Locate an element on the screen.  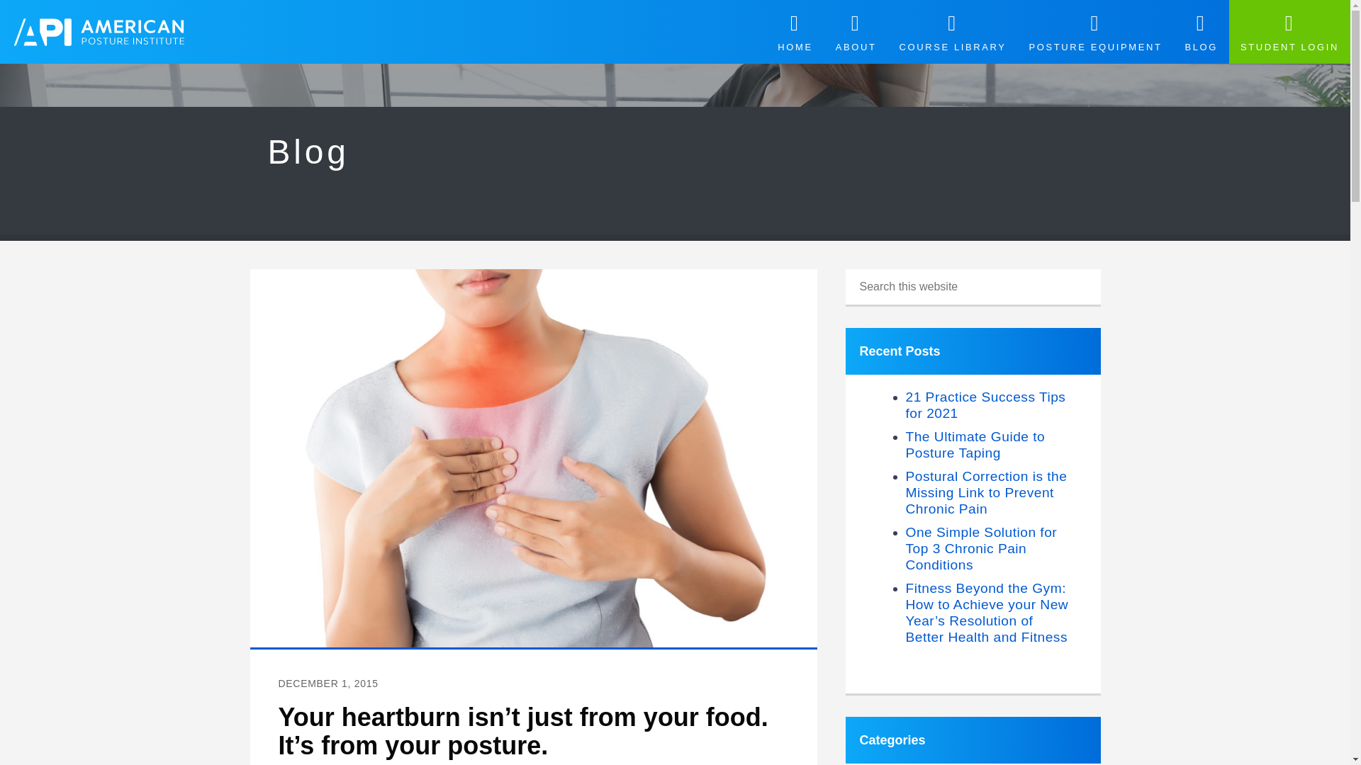
One Simple Solution for Top 3 Chronic Pain Conditions is located at coordinates (981, 548).